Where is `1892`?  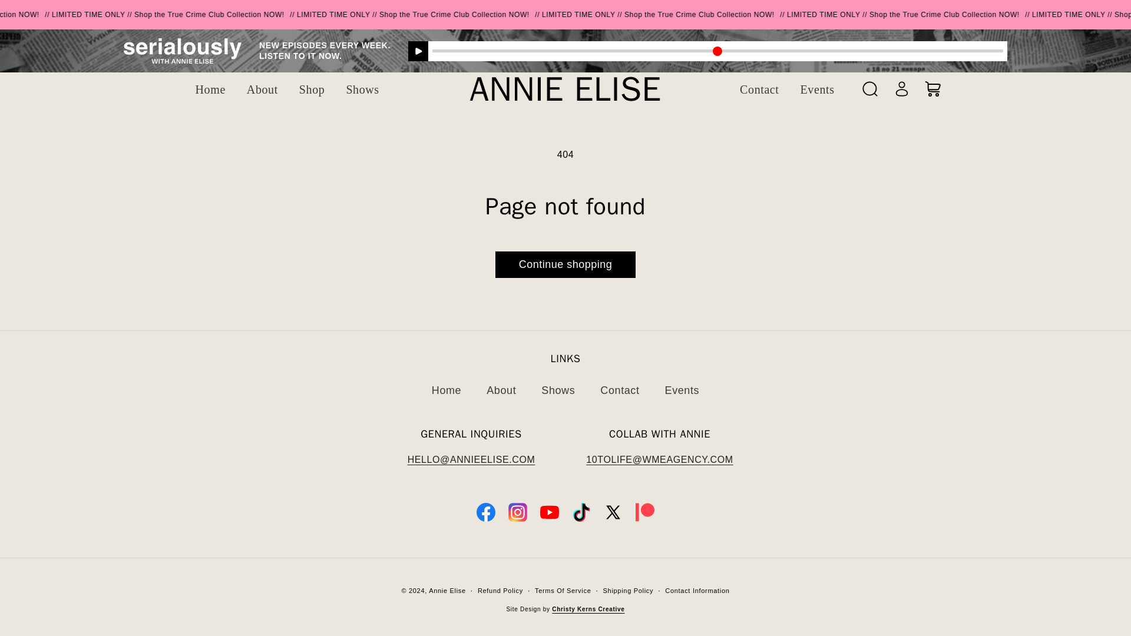
1892 is located at coordinates (717, 51).